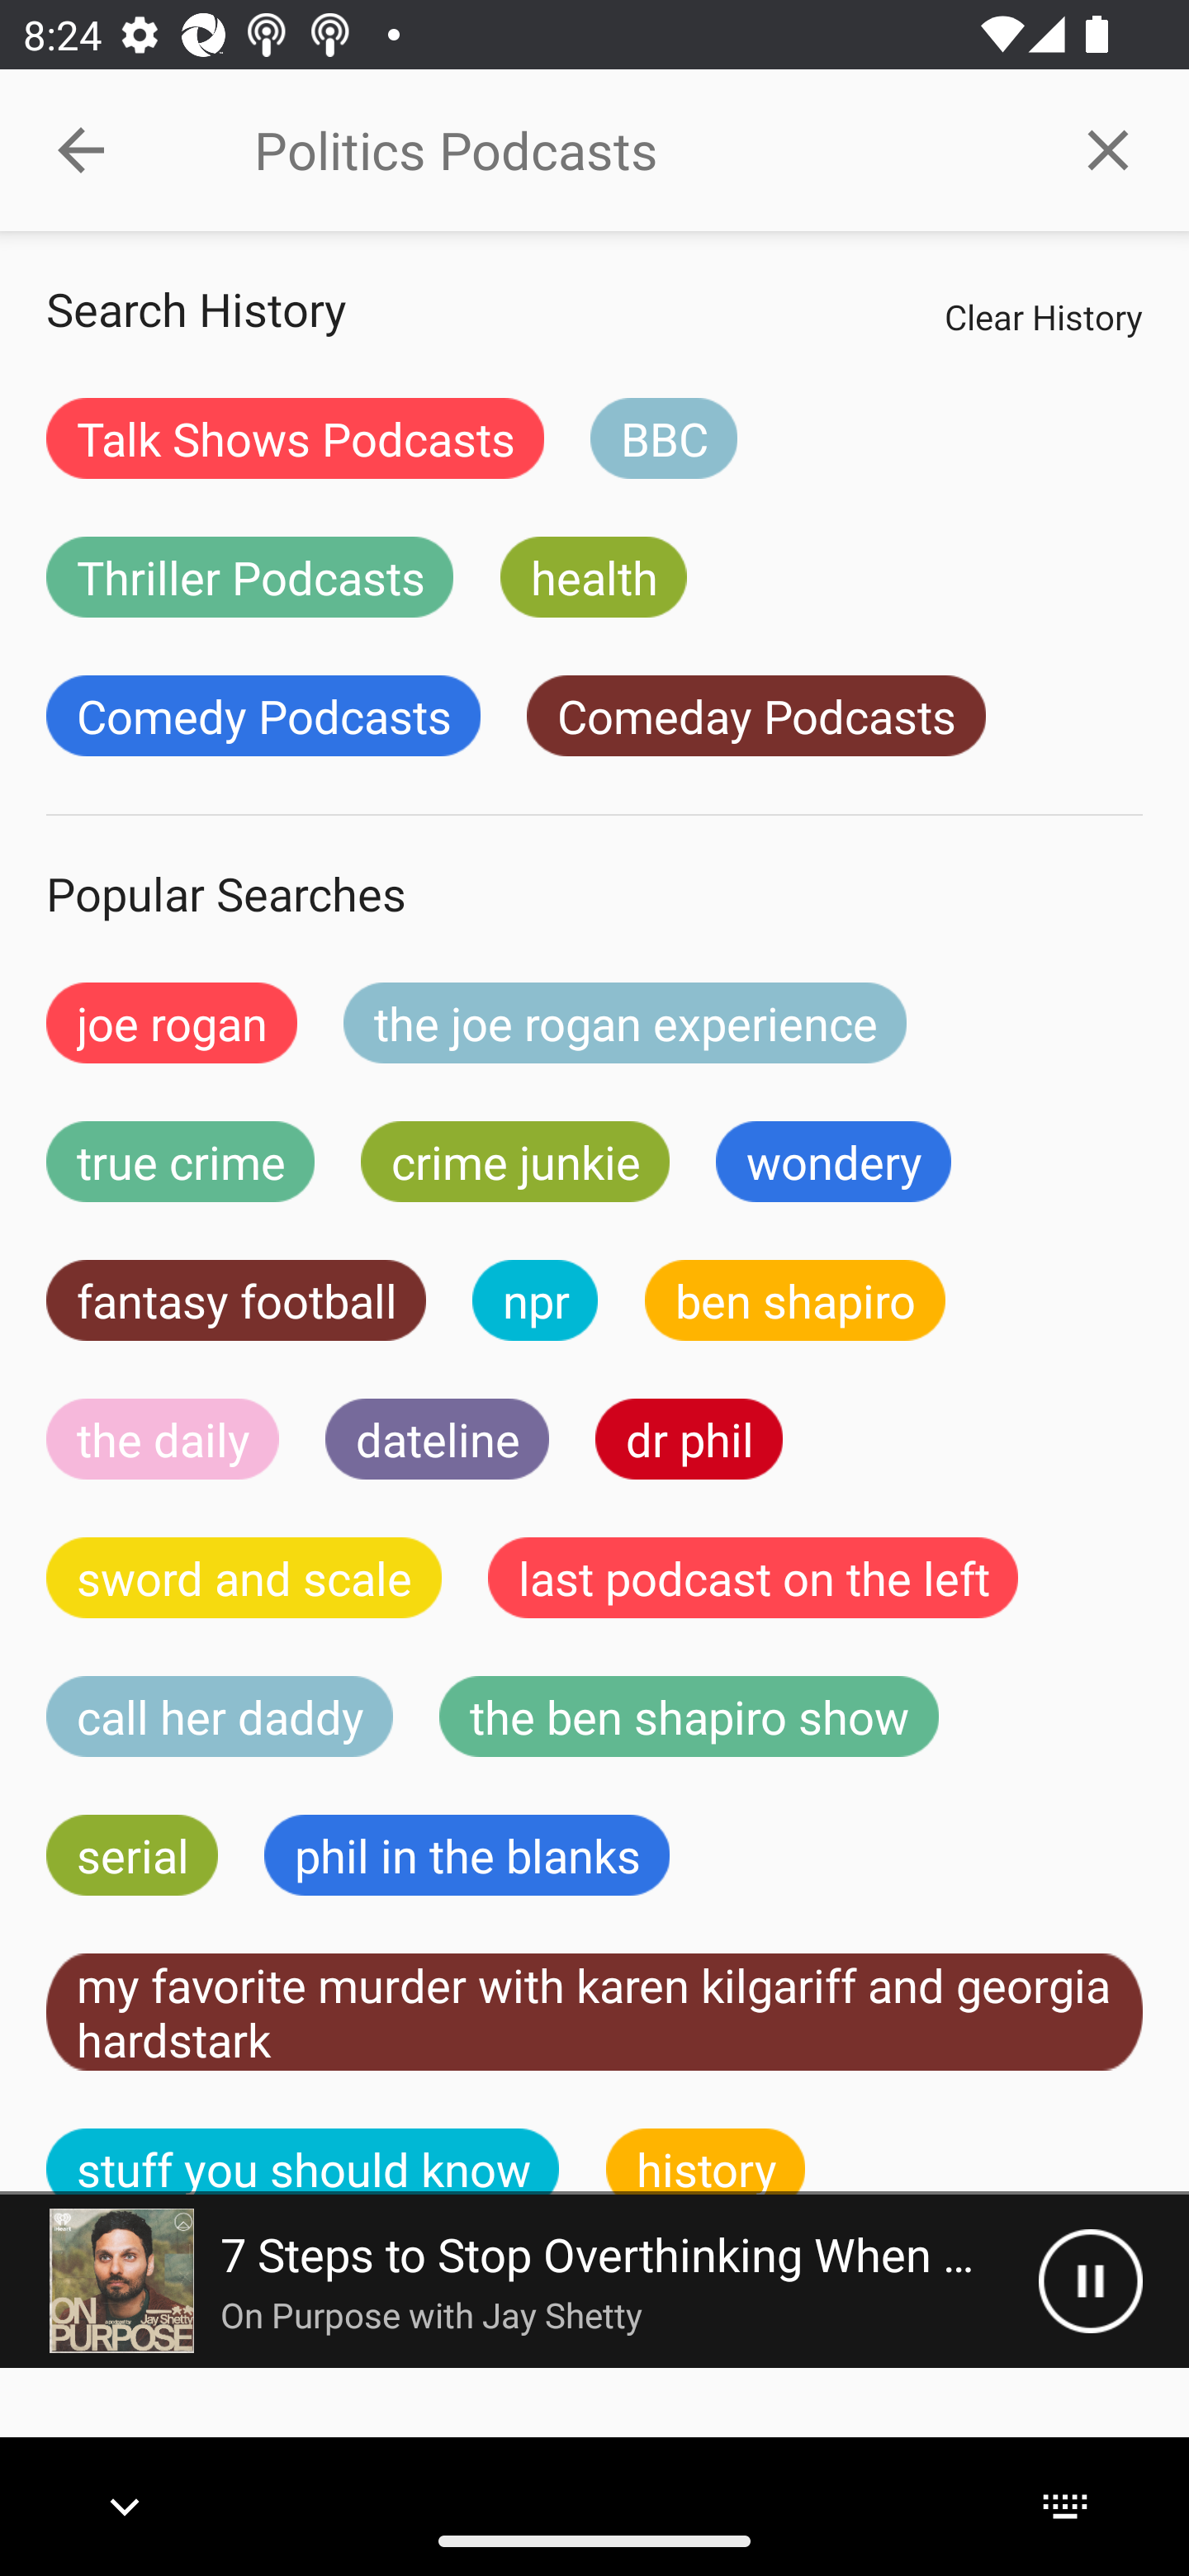  I want to click on the joe rogan experience, so click(625, 1022).